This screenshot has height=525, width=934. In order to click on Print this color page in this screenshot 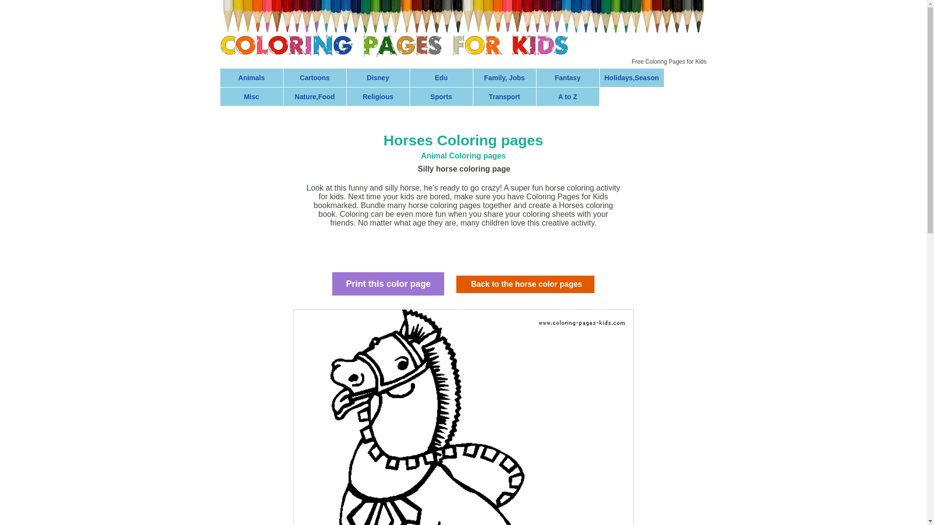, I will do `click(388, 284)`.